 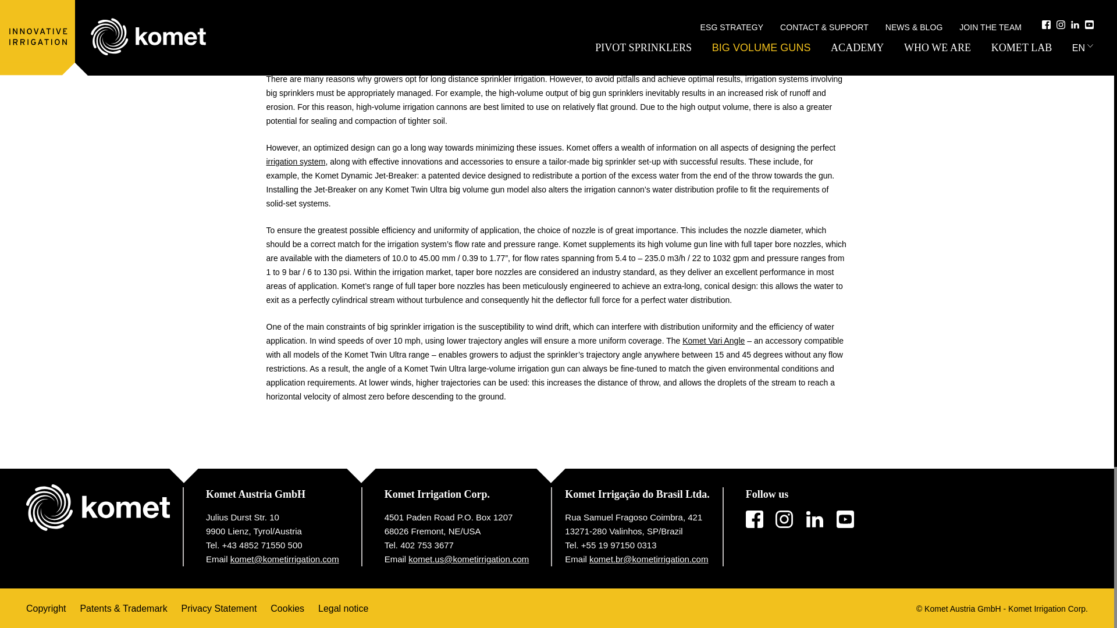 I want to click on Privacy Statement, so click(x=219, y=608).